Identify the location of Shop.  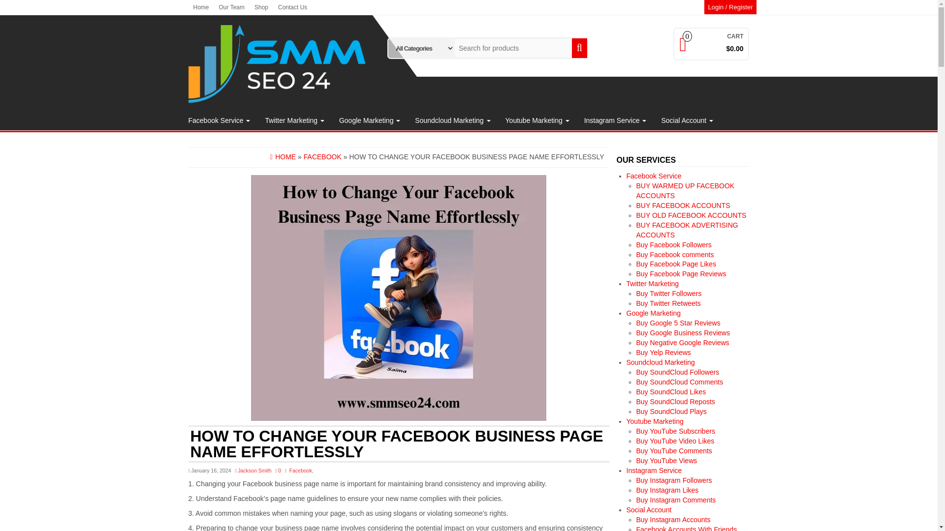
(261, 7).